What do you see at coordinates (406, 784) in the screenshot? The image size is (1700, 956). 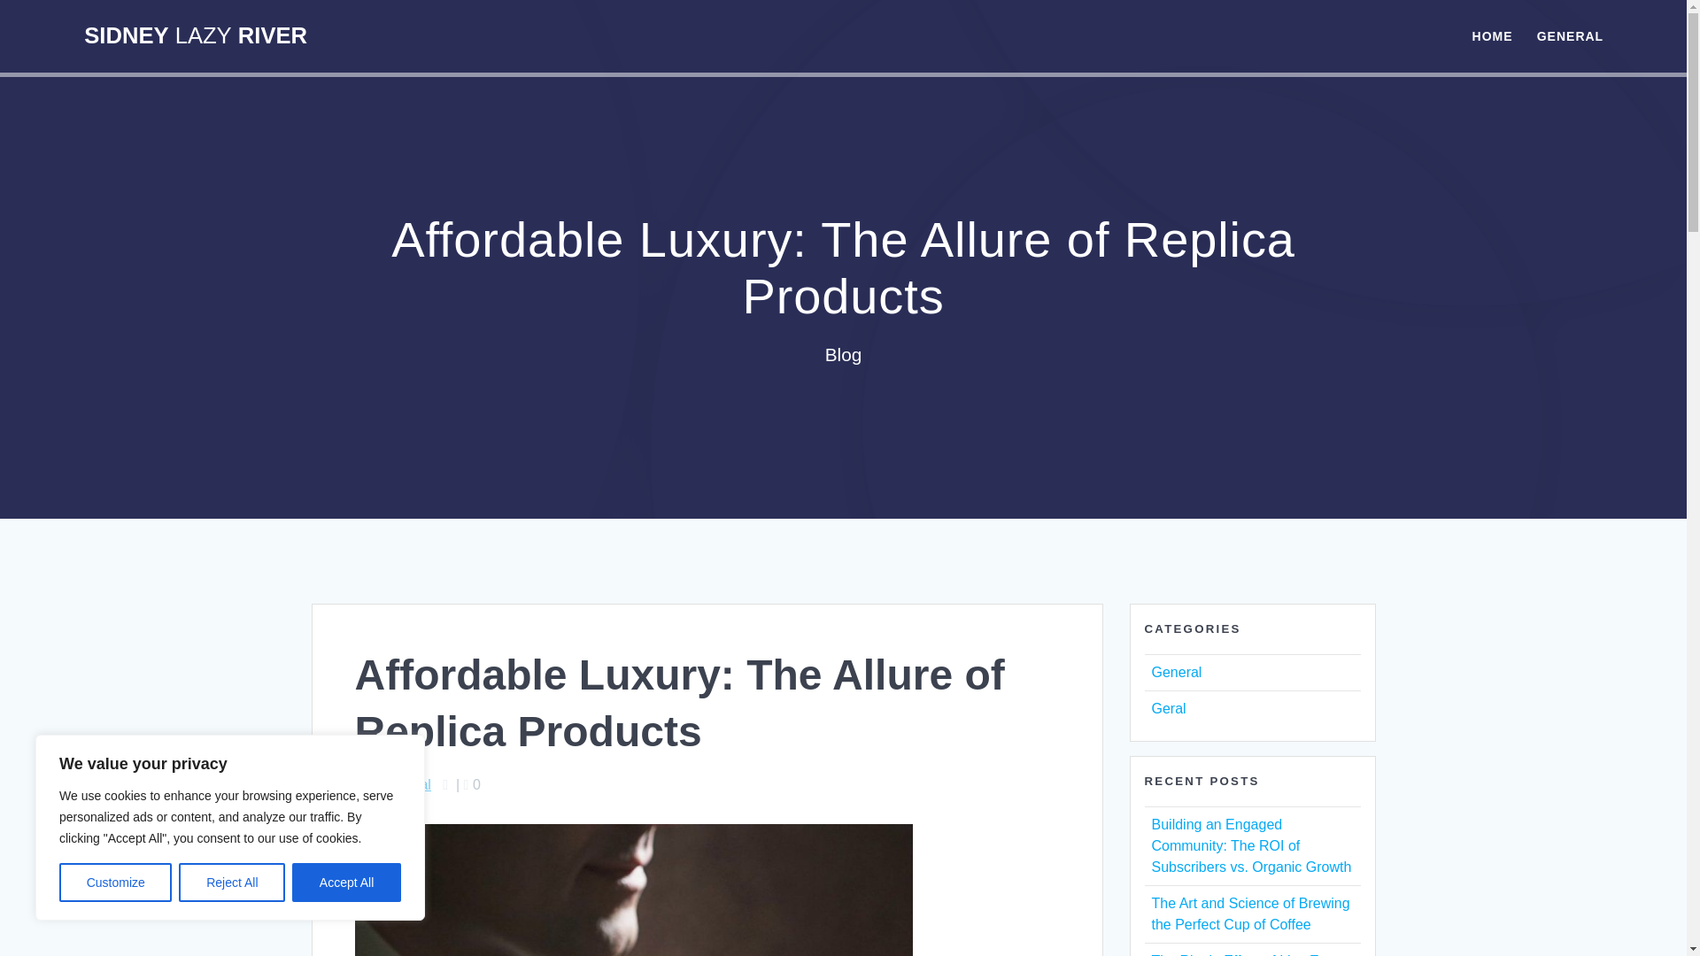 I see `General` at bounding box center [406, 784].